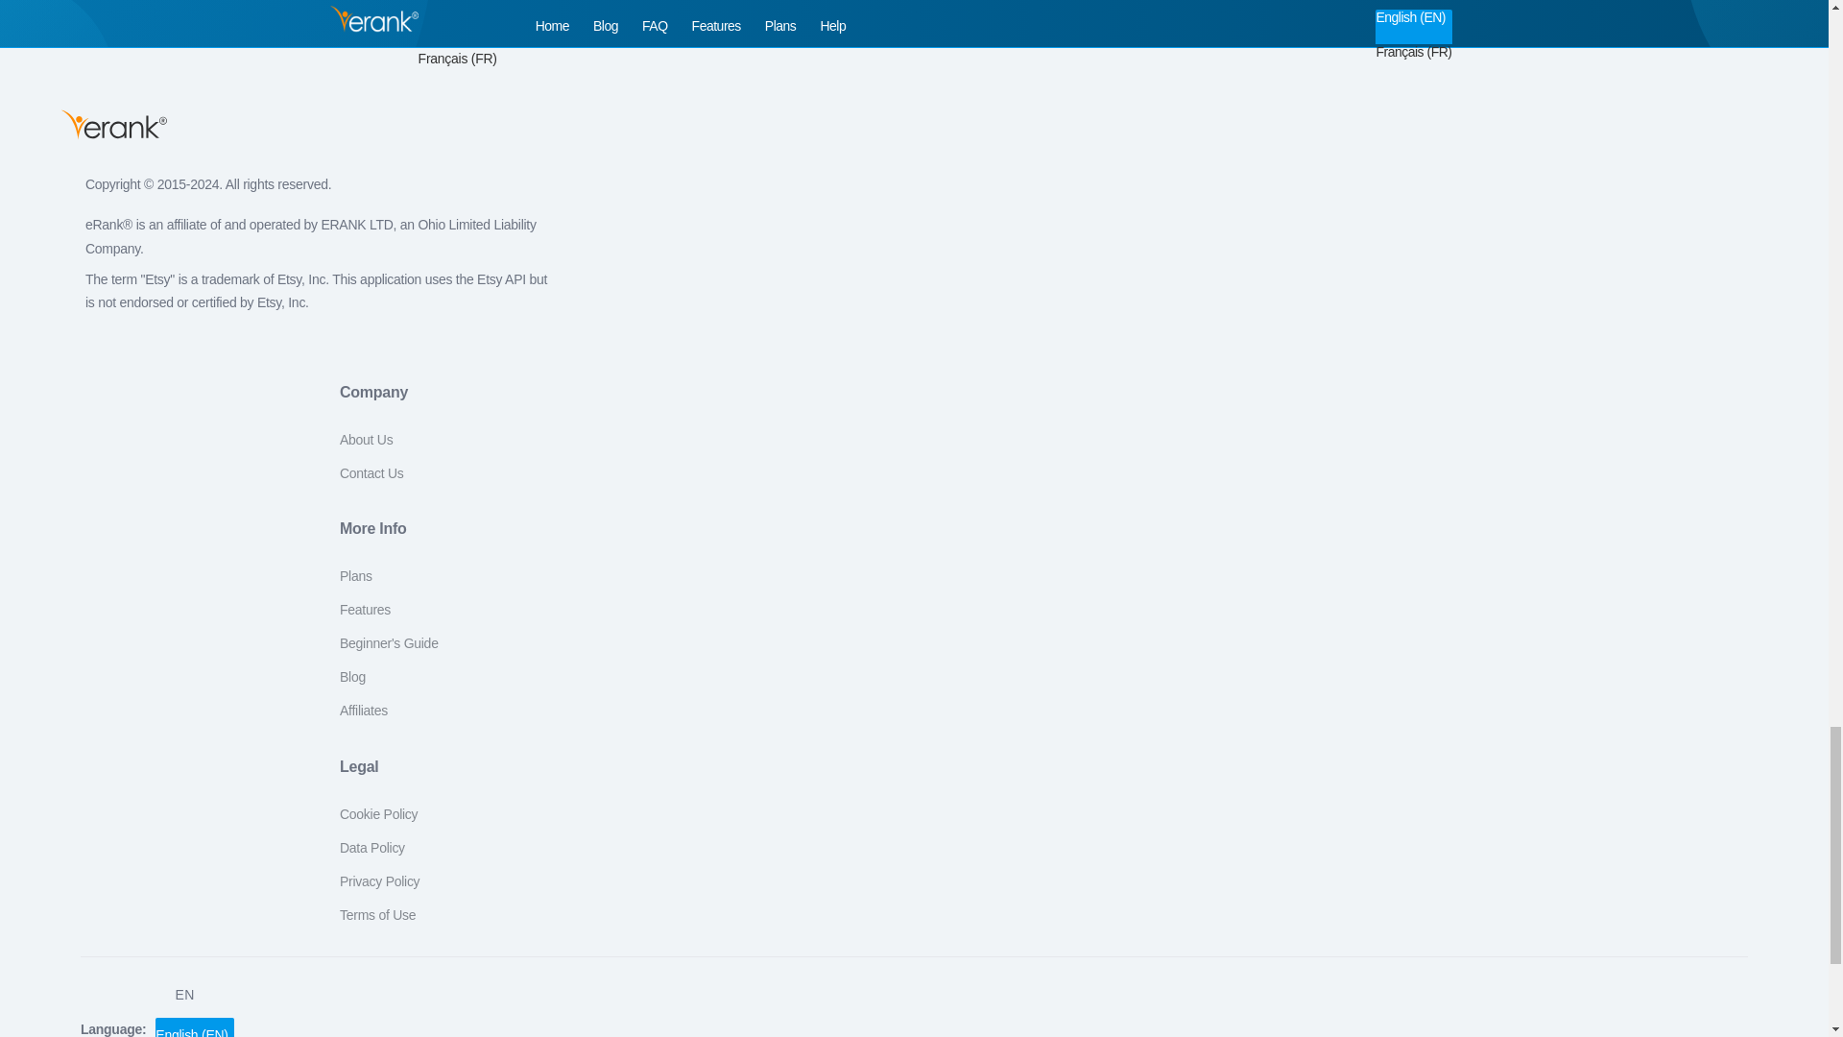  Describe the element at coordinates (363, 711) in the screenshot. I see `Affiliates` at that location.